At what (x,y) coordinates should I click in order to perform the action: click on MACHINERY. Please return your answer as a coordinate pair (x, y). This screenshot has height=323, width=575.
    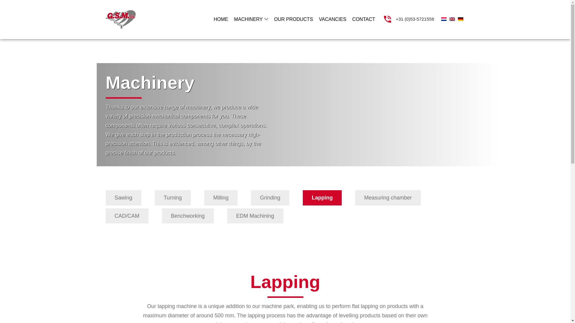
    Looking at the image, I should click on (251, 19).